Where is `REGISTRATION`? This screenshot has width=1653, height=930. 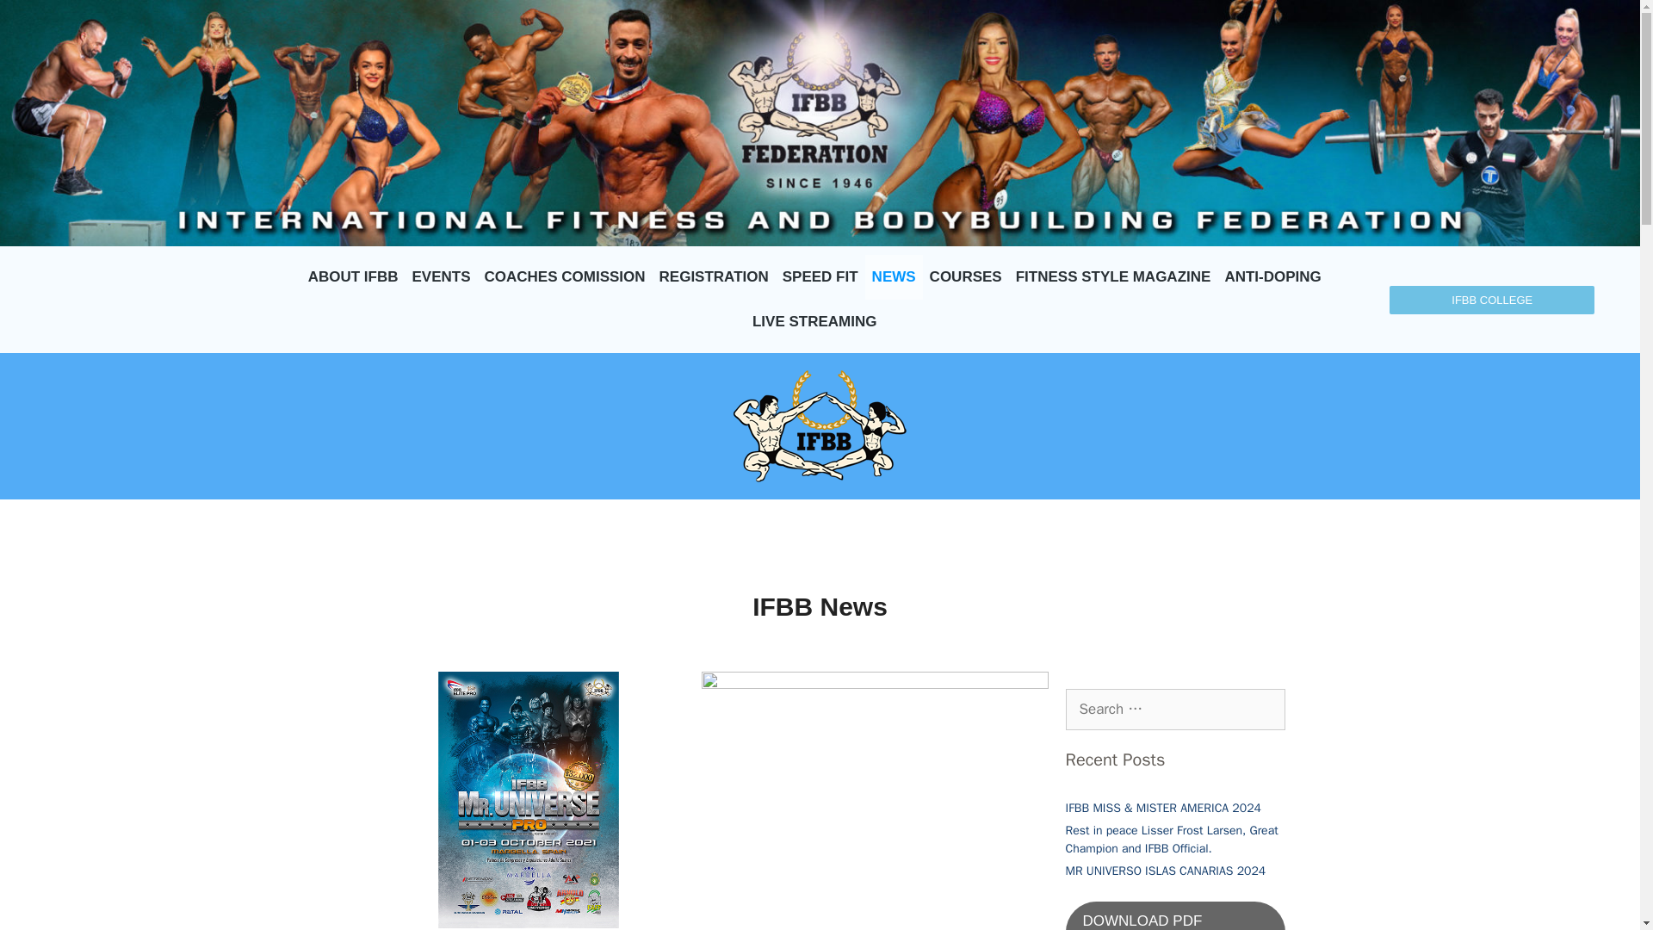
REGISTRATION is located at coordinates (714, 276).